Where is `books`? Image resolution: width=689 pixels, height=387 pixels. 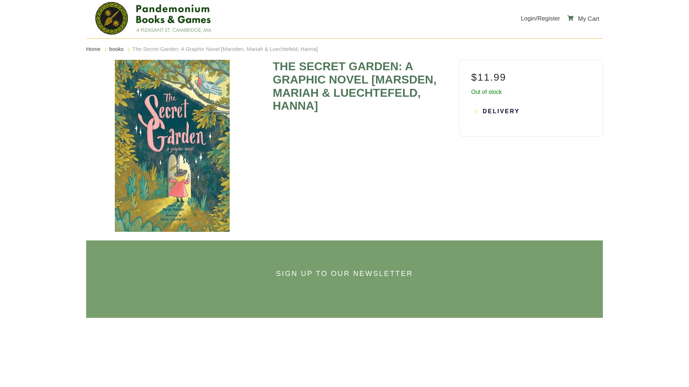
books is located at coordinates (116, 49).